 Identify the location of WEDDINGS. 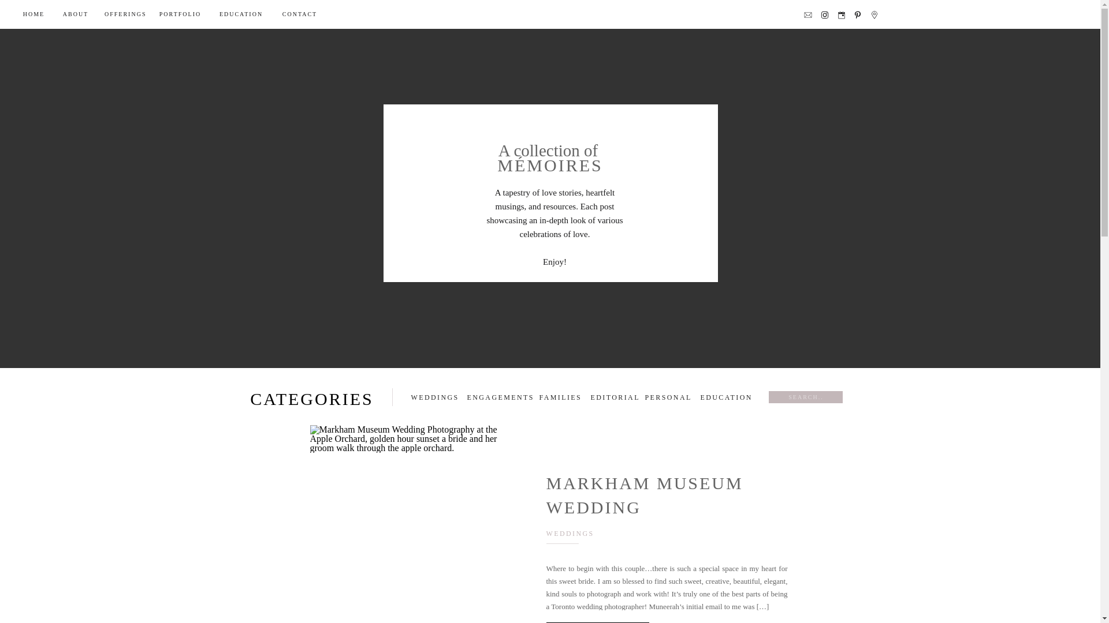
(571, 534).